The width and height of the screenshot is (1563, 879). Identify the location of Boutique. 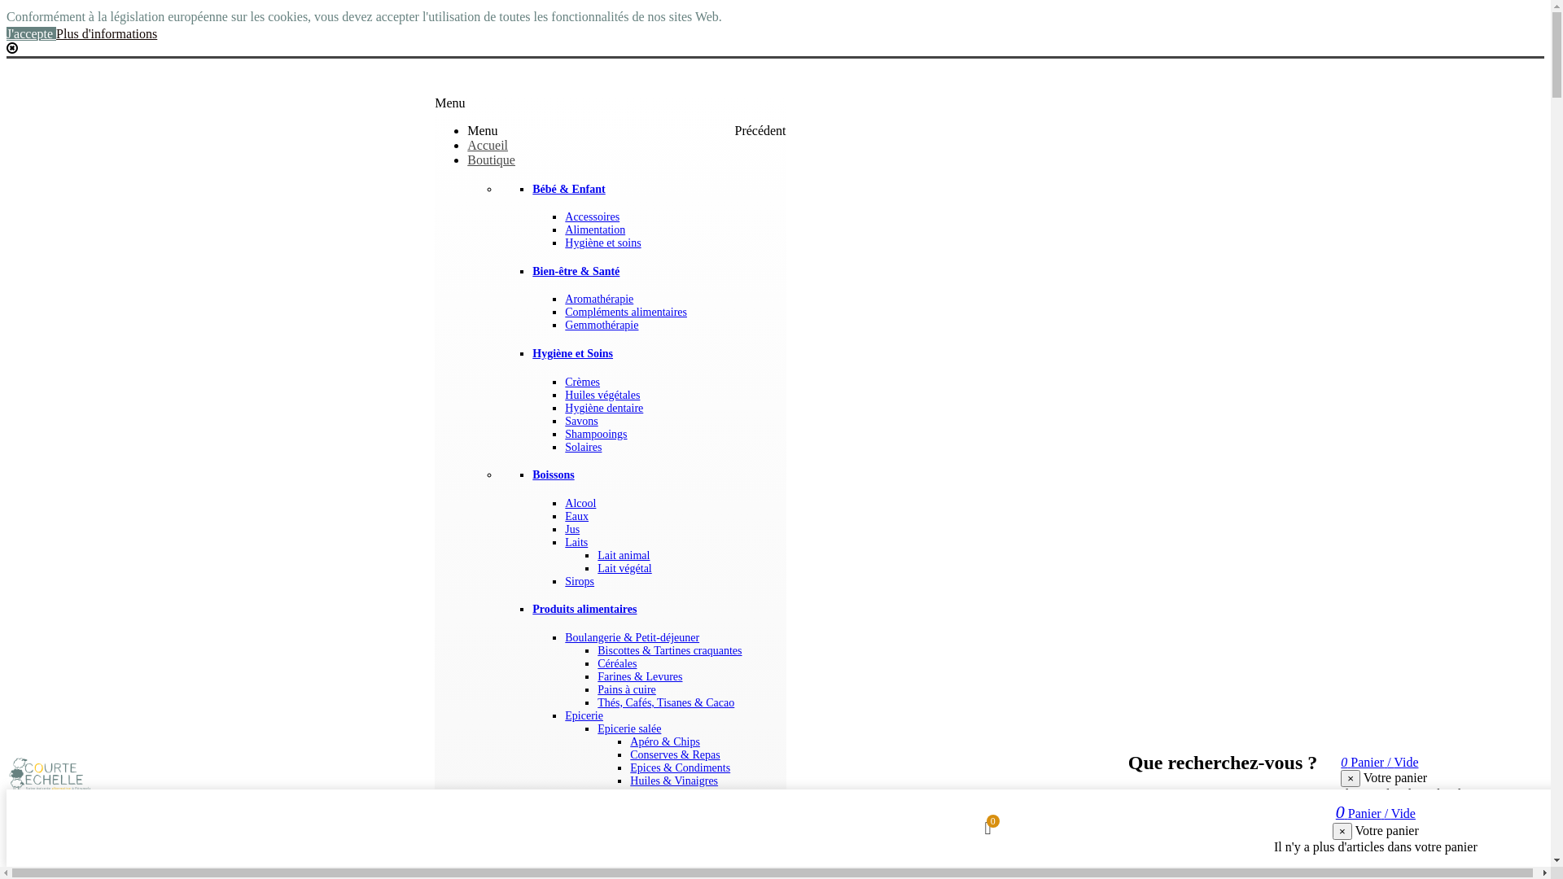
(492, 160).